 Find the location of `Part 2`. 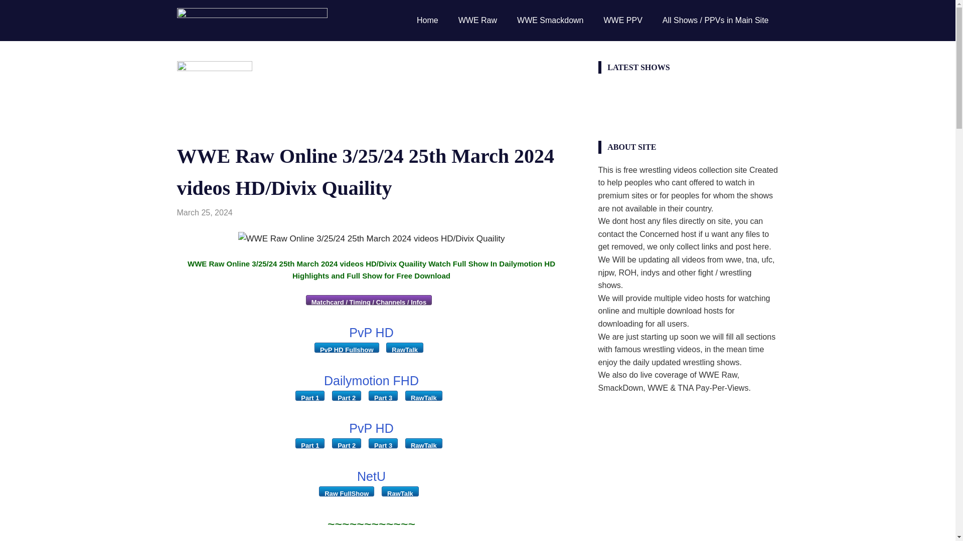

Part 2 is located at coordinates (347, 396).